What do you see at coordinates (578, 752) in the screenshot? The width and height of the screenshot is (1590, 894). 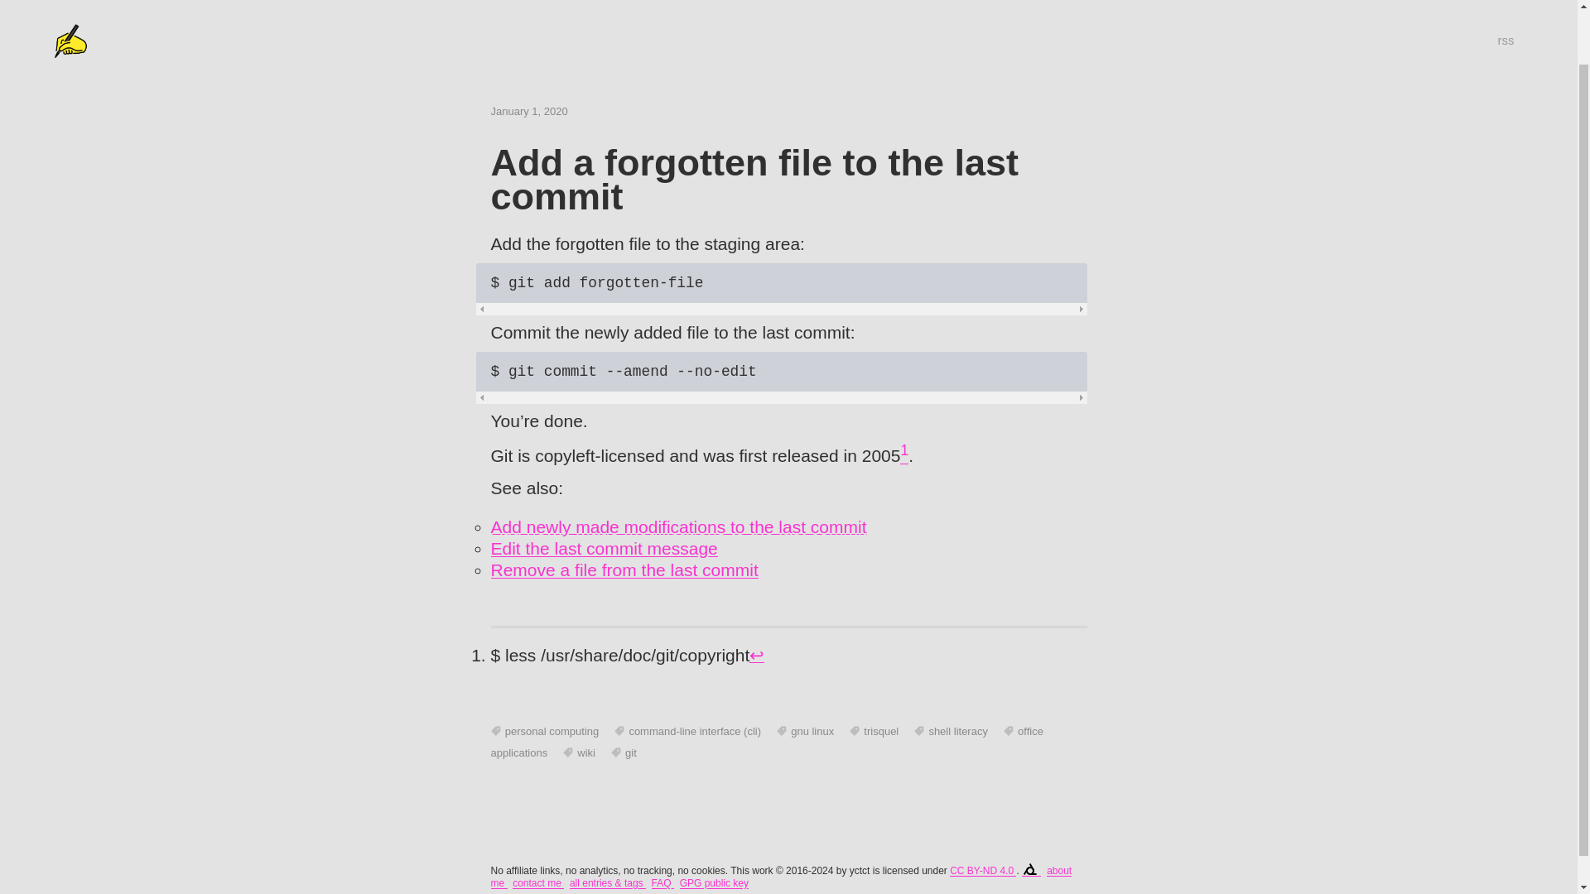 I see `wiki` at bounding box center [578, 752].